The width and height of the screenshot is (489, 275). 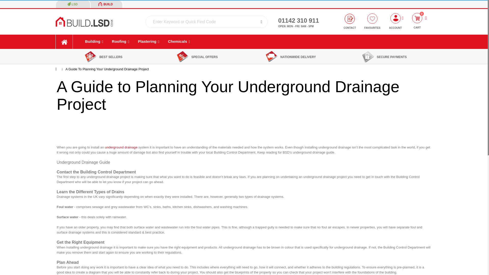 I want to click on Roofing, so click(x=120, y=42).